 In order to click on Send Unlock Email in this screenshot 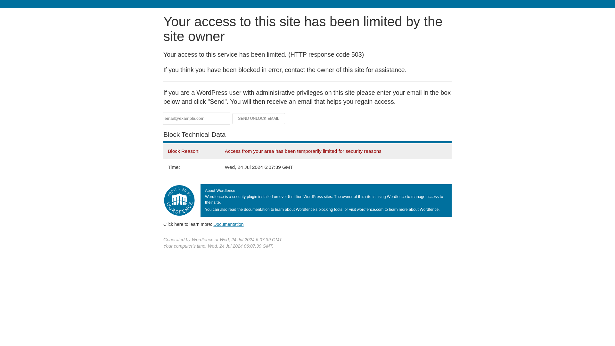, I will do `click(259, 119)`.